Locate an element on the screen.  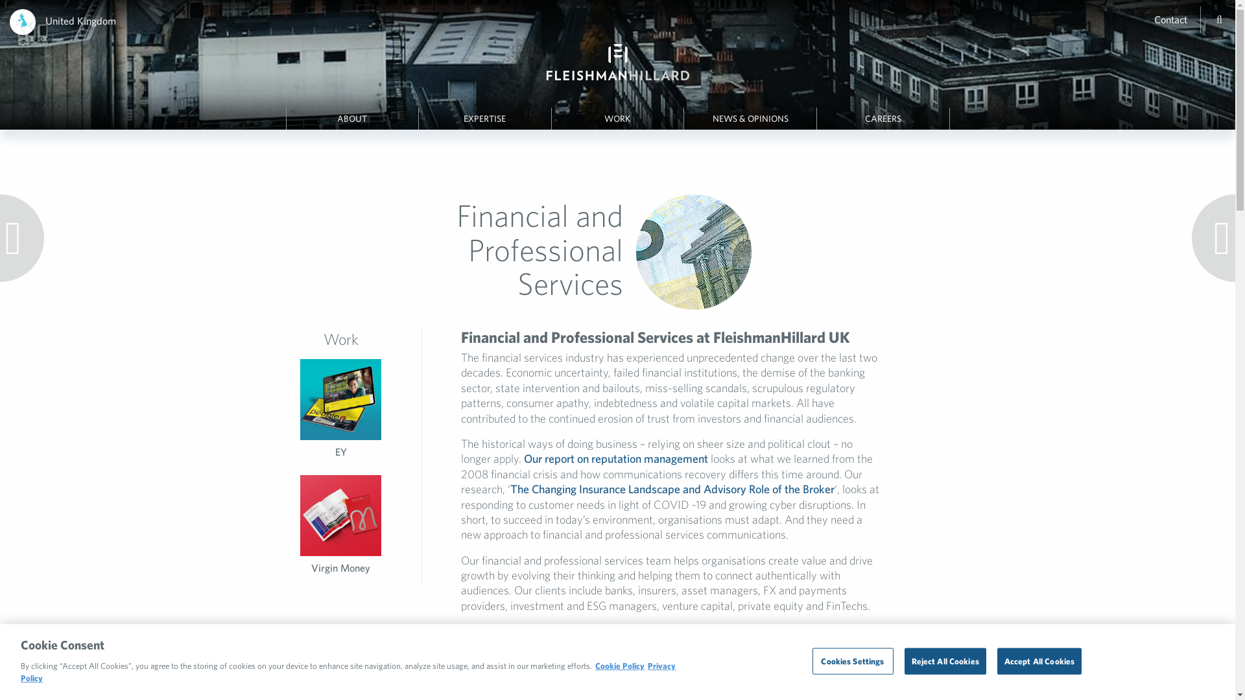
WORK is located at coordinates (617, 119).